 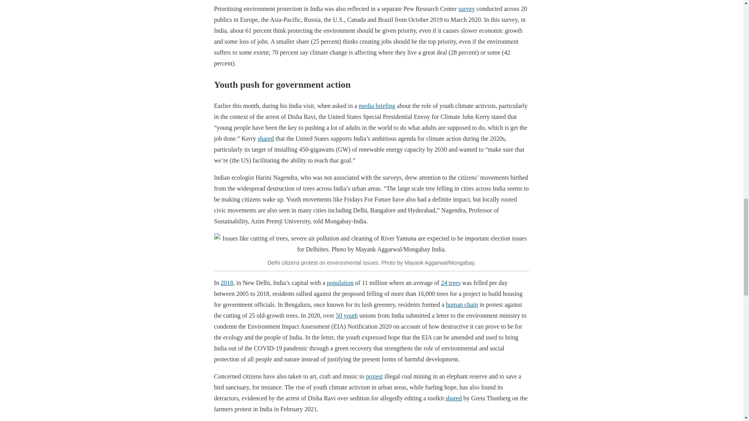 I want to click on human chain, so click(x=461, y=304).